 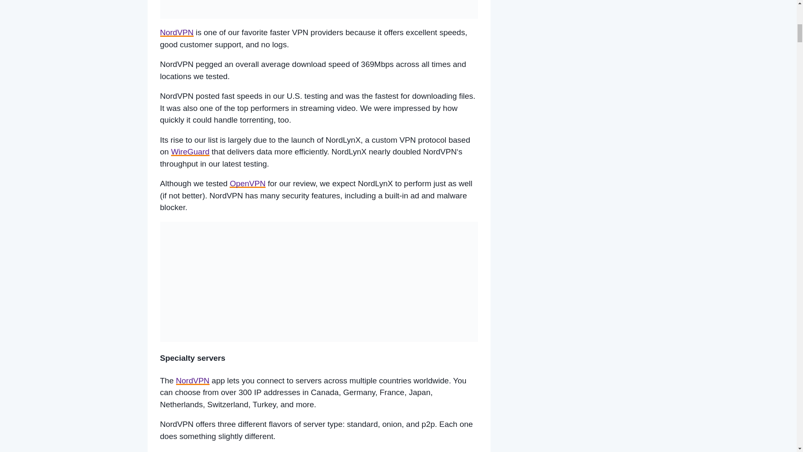 I want to click on NordVPN speed test, so click(x=319, y=282).